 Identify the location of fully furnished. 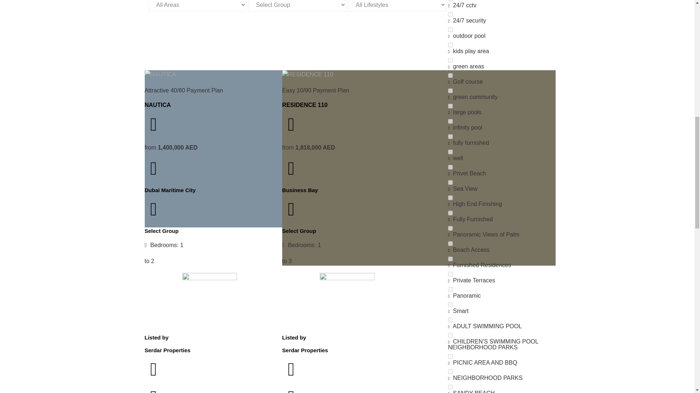
(450, 137).